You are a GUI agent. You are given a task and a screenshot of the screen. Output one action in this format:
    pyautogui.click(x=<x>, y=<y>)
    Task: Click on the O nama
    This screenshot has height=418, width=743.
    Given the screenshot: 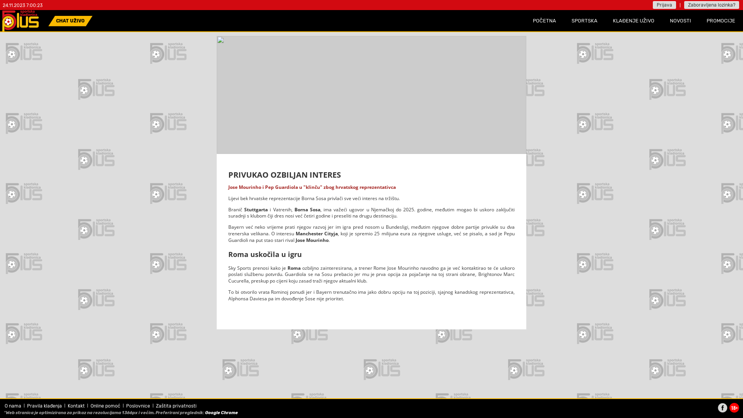 What is the action you would take?
    pyautogui.click(x=13, y=406)
    